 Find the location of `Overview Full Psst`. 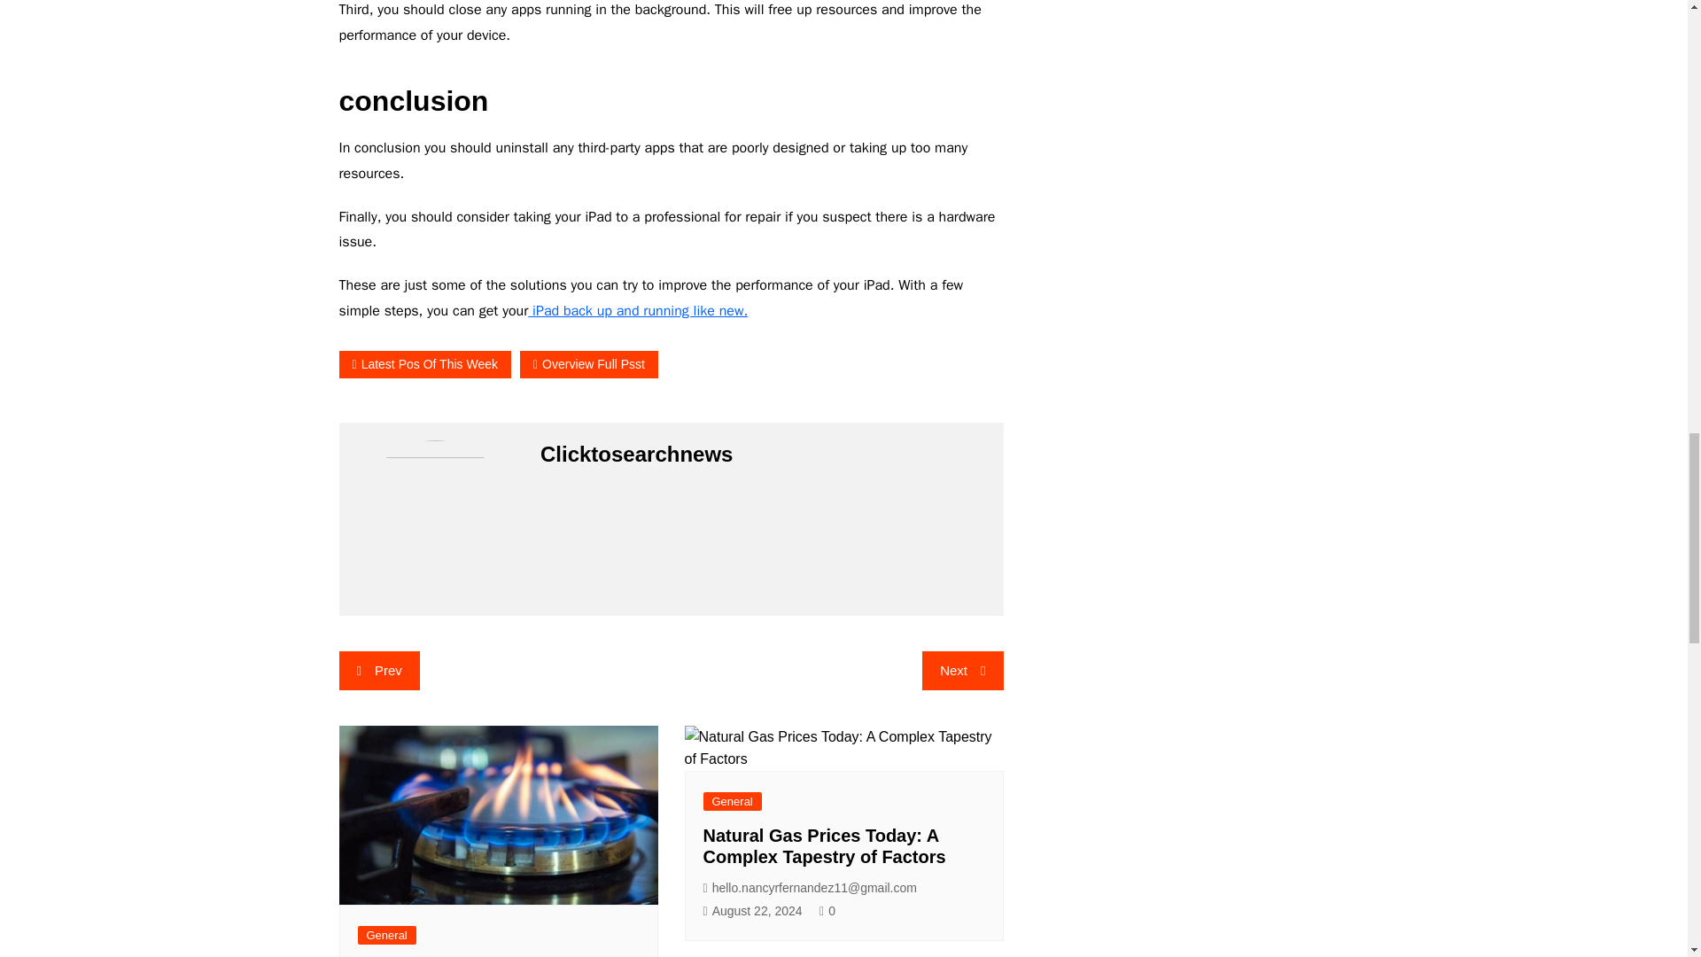

Overview Full Psst is located at coordinates (589, 364).